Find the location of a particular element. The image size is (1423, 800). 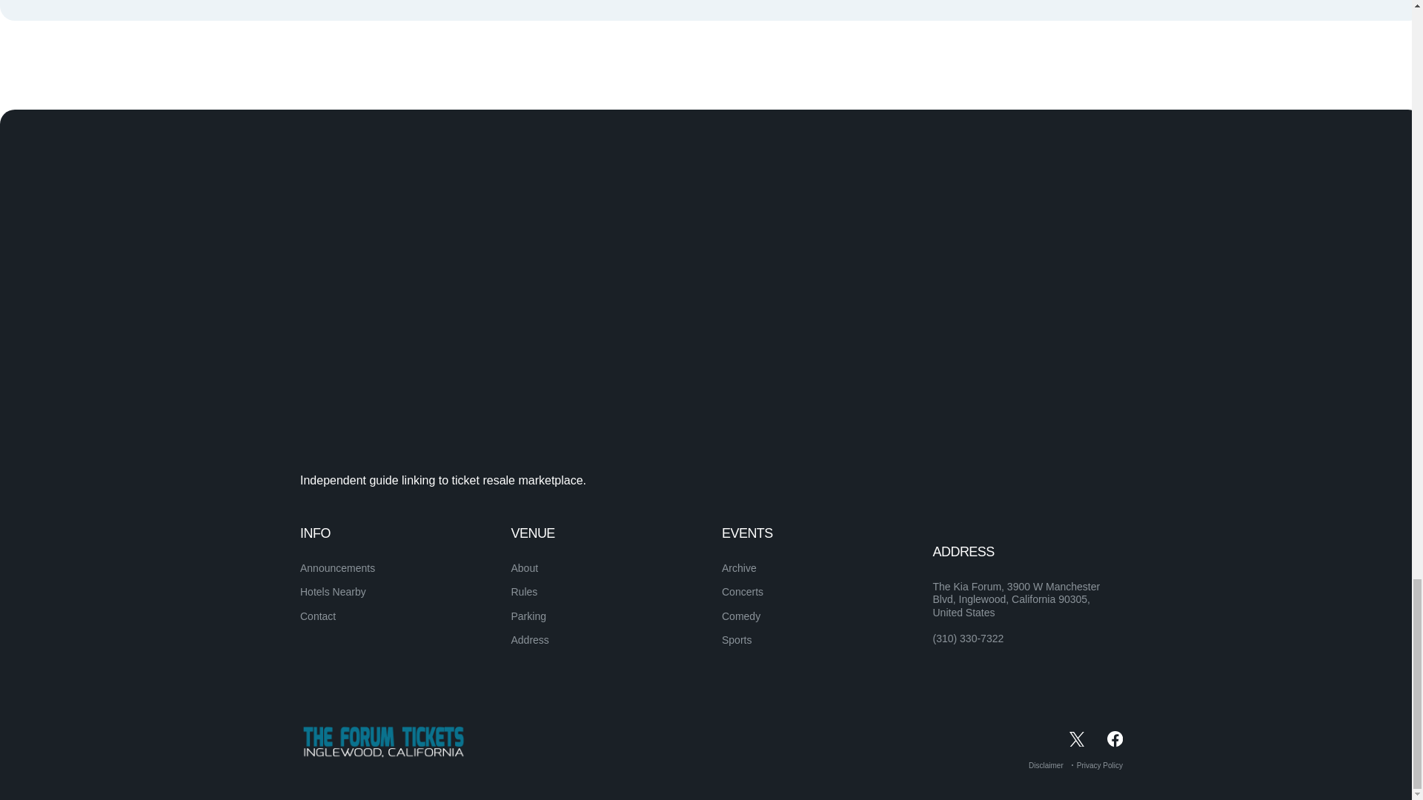

Archive is located at coordinates (739, 568).